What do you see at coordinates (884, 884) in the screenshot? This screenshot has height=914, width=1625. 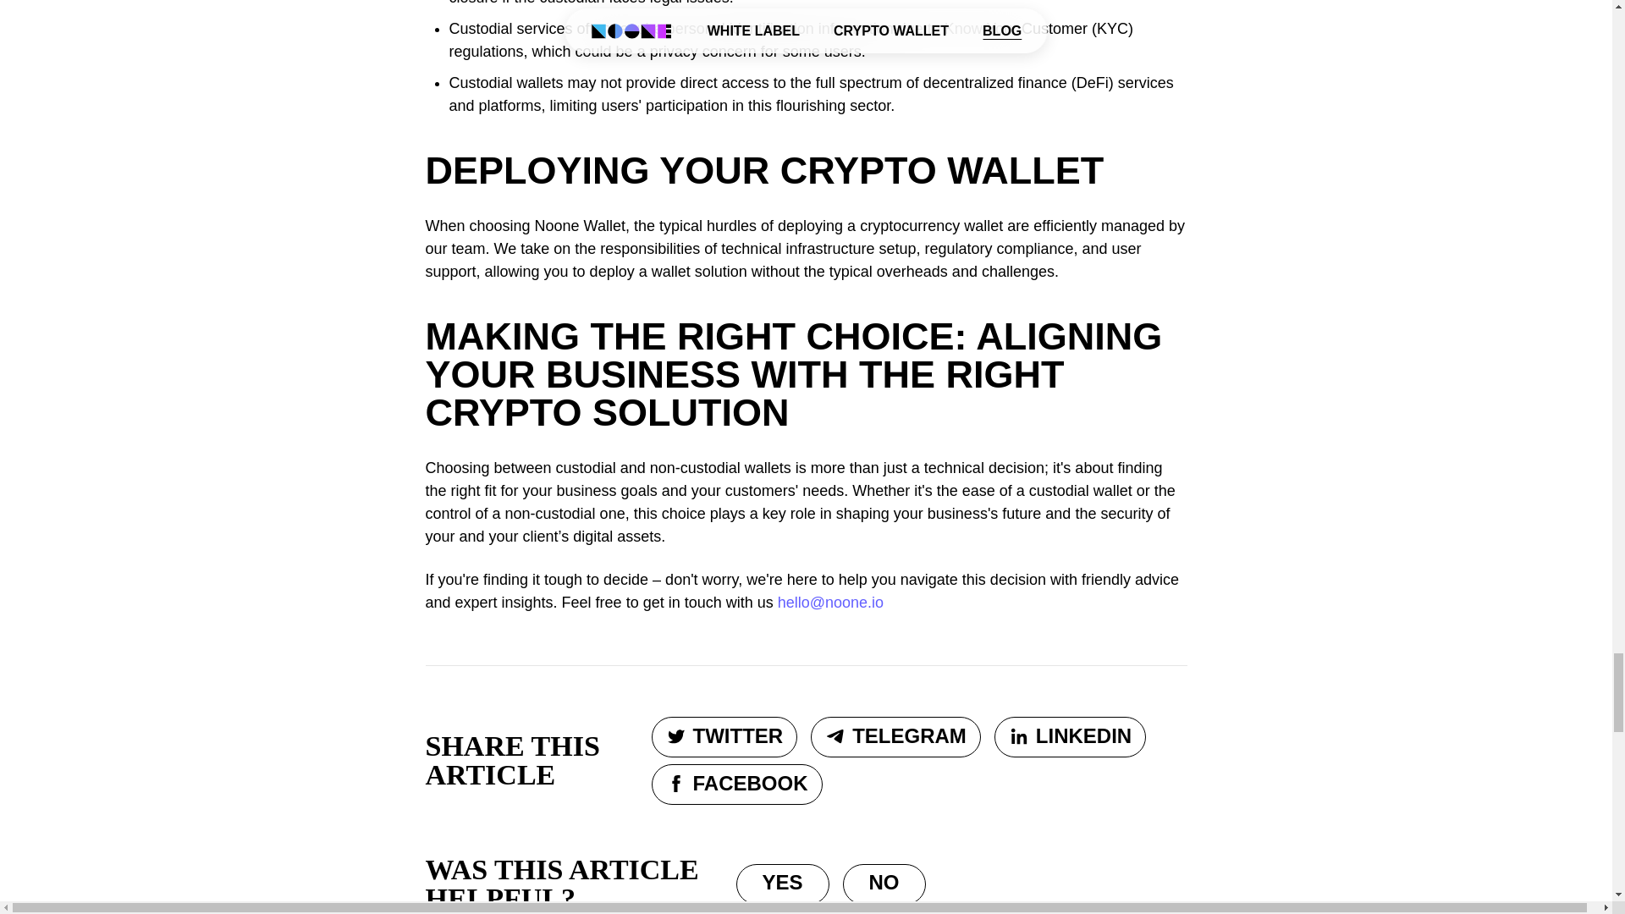 I see `NO` at bounding box center [884, 884].